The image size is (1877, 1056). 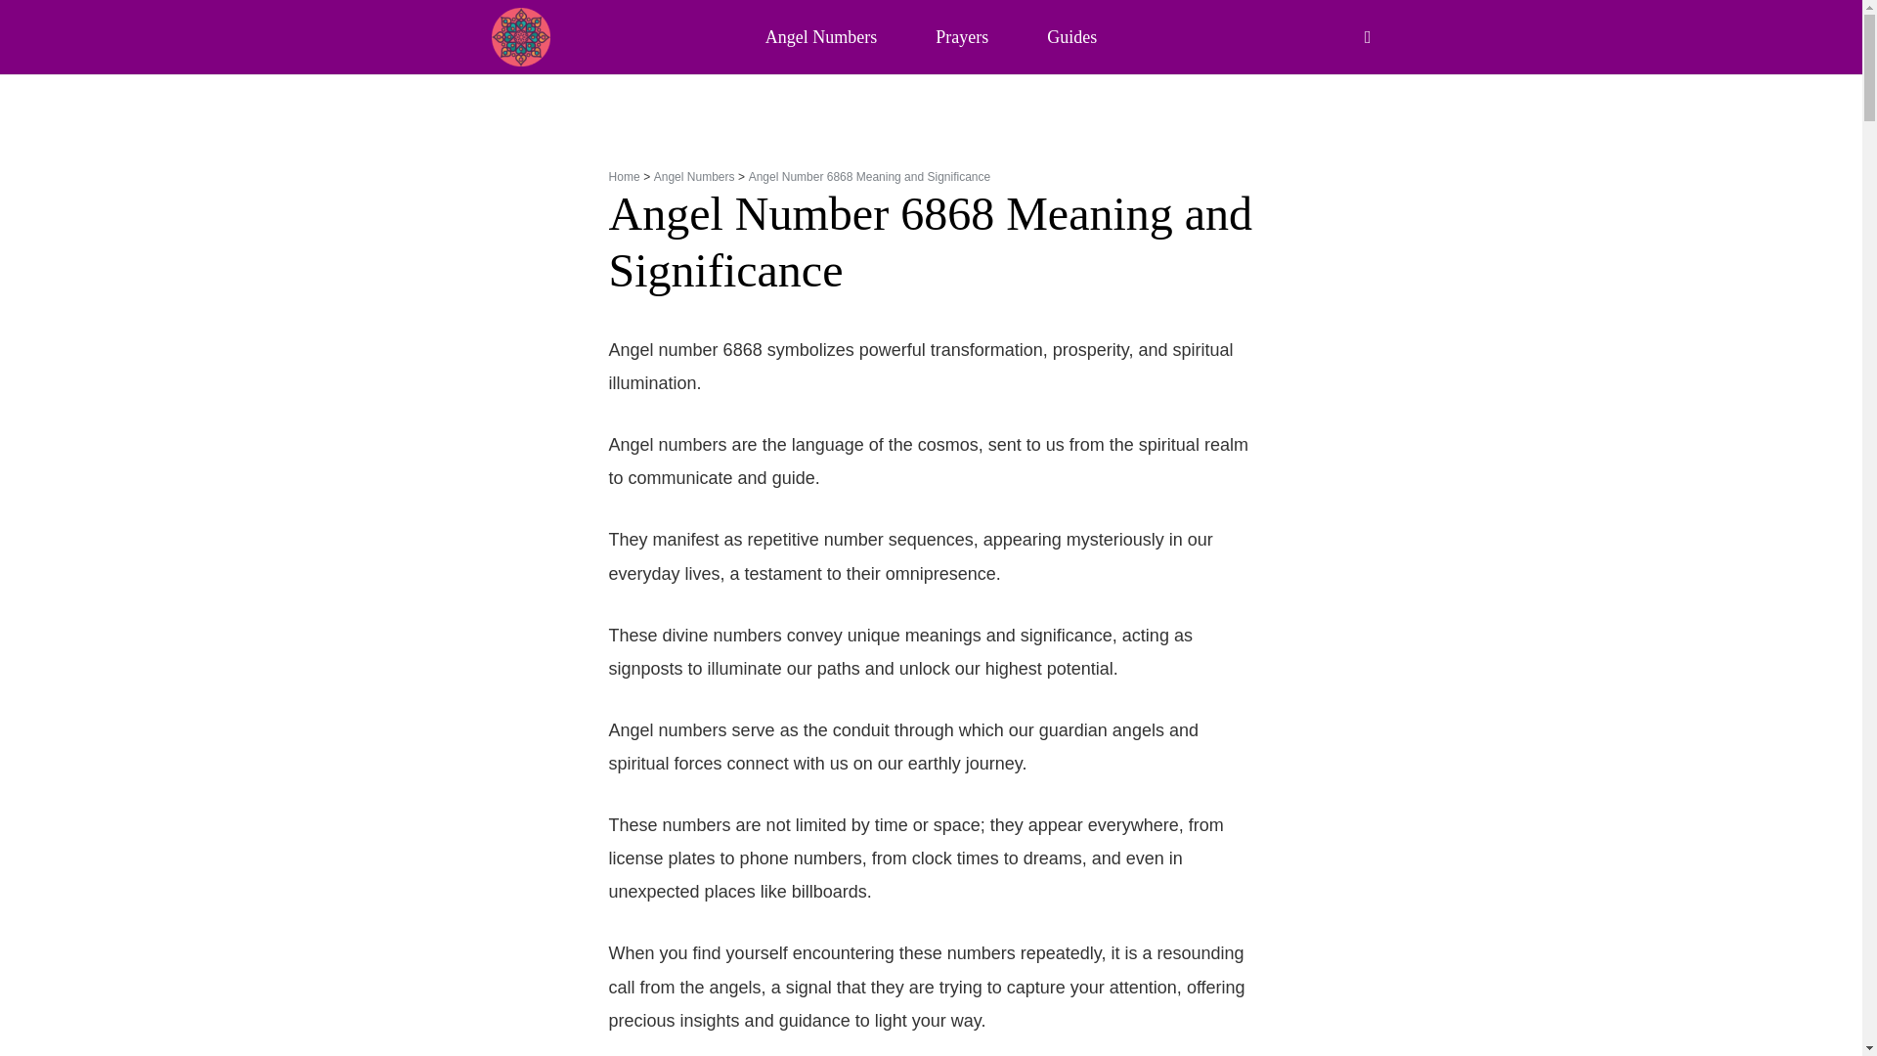 What do you see at coordinates (821, 37) in the screenshot?
I see `Angel Numbers` at bounding box center [821, 37].